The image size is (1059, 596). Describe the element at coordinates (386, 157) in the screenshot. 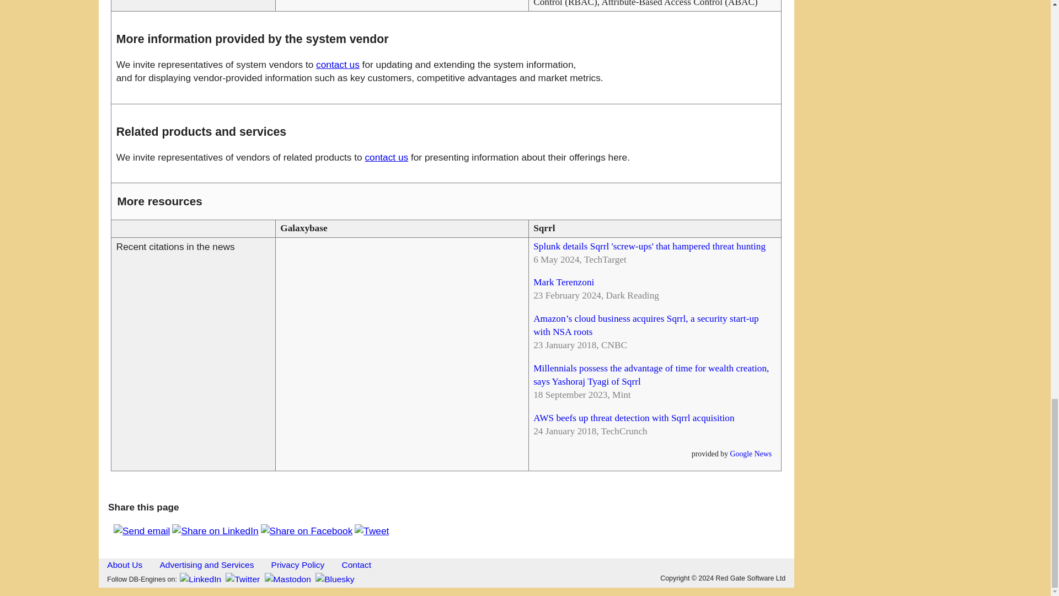

I see `contact us` at that location.